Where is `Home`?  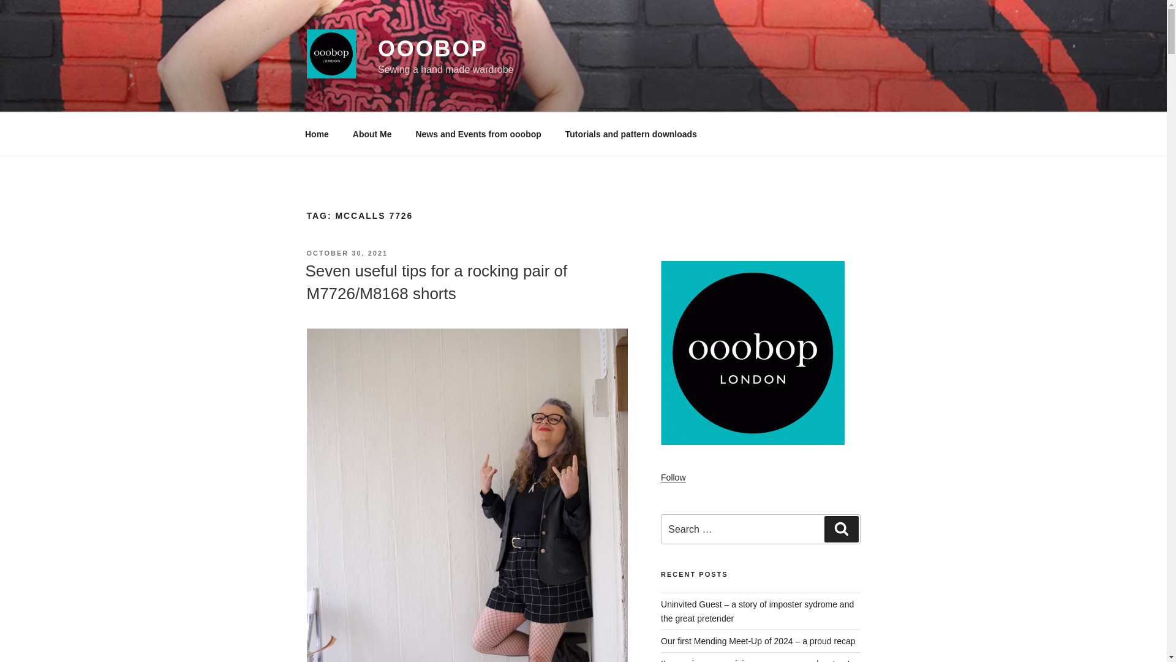 Home is located at coordinates (317, 134).